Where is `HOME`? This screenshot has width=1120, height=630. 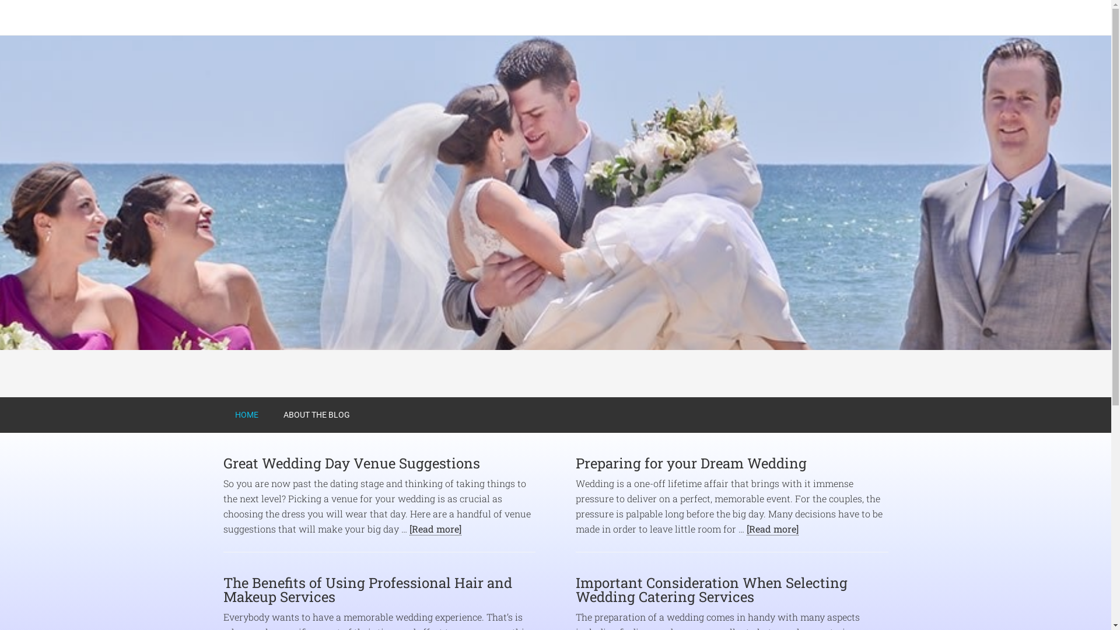
HOME is located at coordinates (246, 415).